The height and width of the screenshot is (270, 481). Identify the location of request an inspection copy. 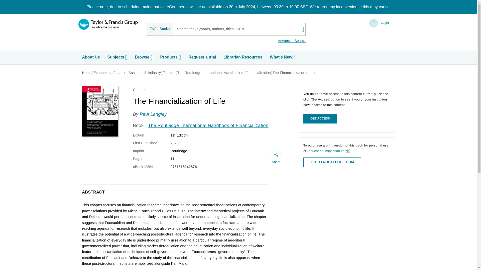
(327, 151).